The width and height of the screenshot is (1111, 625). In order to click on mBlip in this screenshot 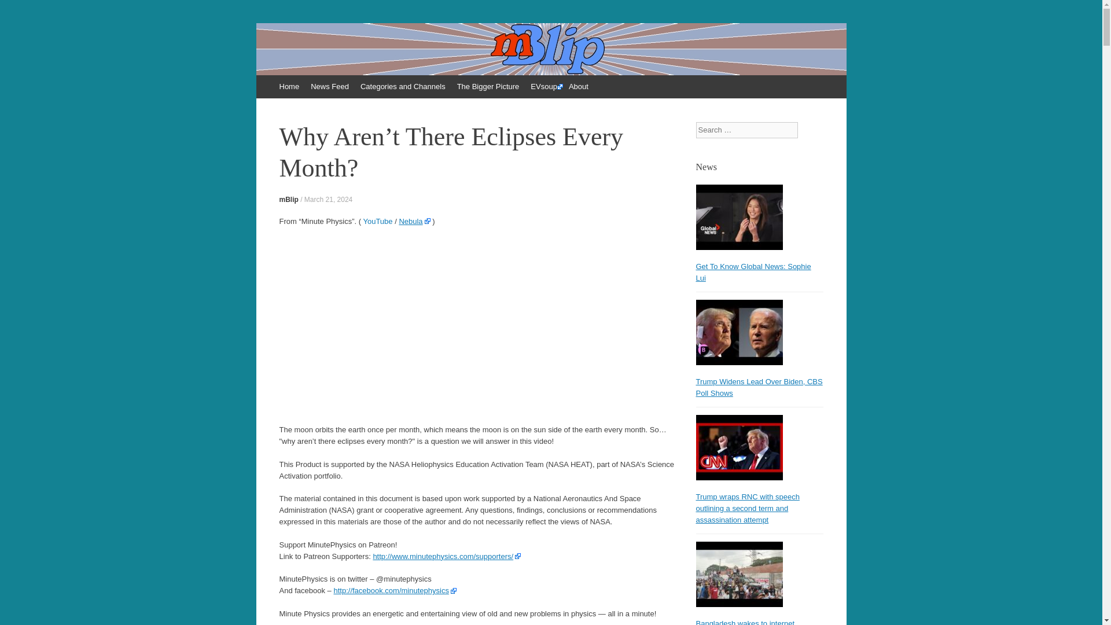, I will do `click(288, 200)`.